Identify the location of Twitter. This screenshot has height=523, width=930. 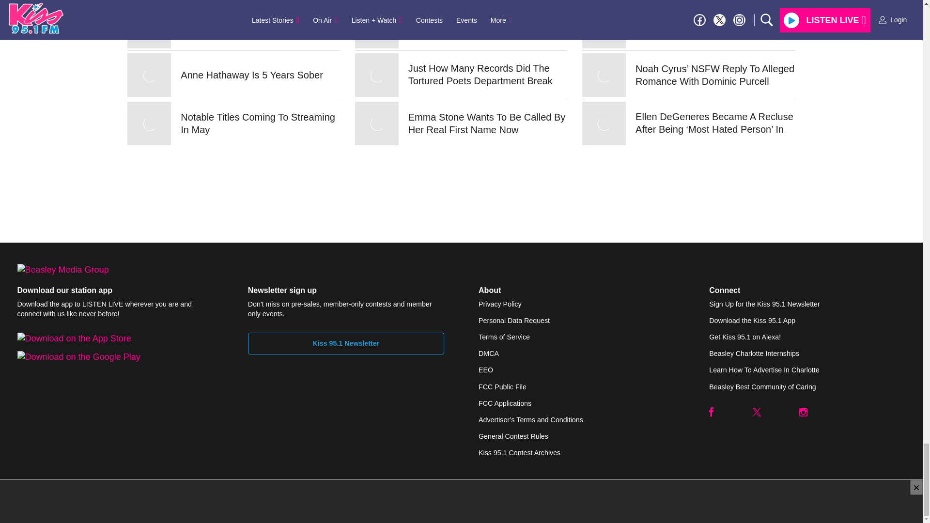
(757, 412).